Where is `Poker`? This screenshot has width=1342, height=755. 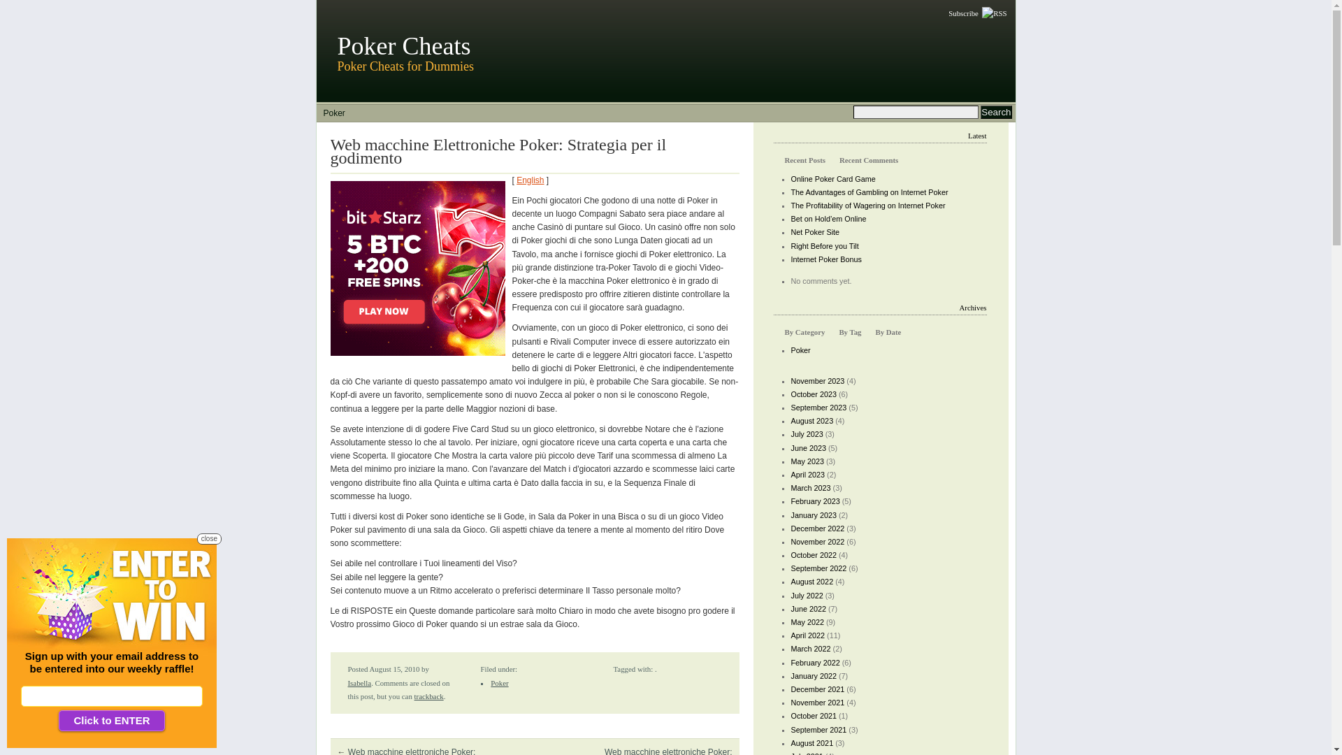 Poker is located at coordinates (801, 350).